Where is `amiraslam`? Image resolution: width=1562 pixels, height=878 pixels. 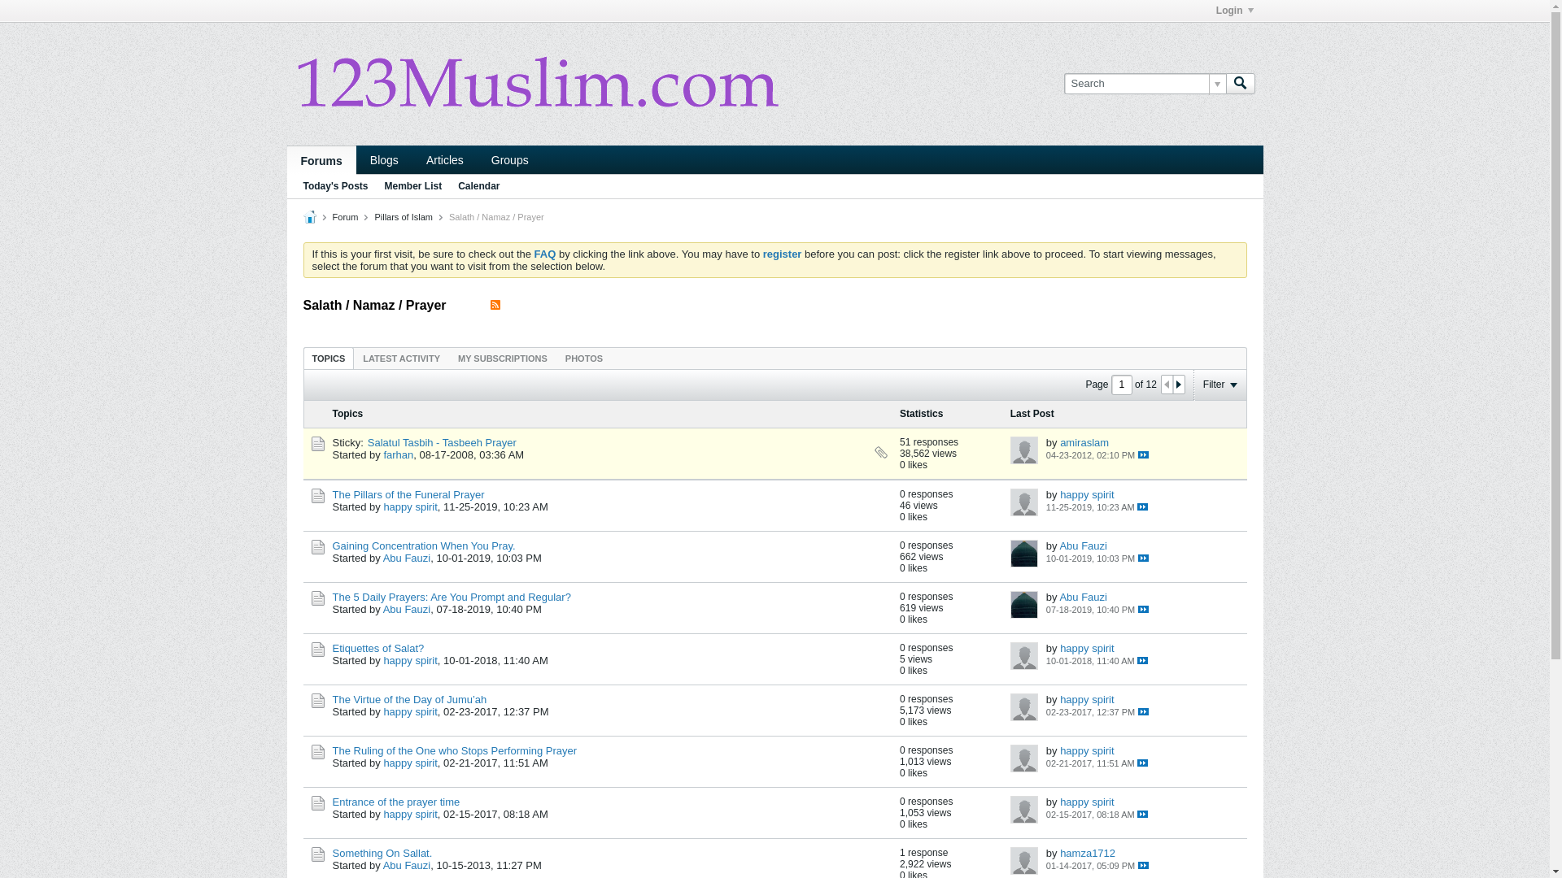
amiraslam is located at coordinates (1084, 442).